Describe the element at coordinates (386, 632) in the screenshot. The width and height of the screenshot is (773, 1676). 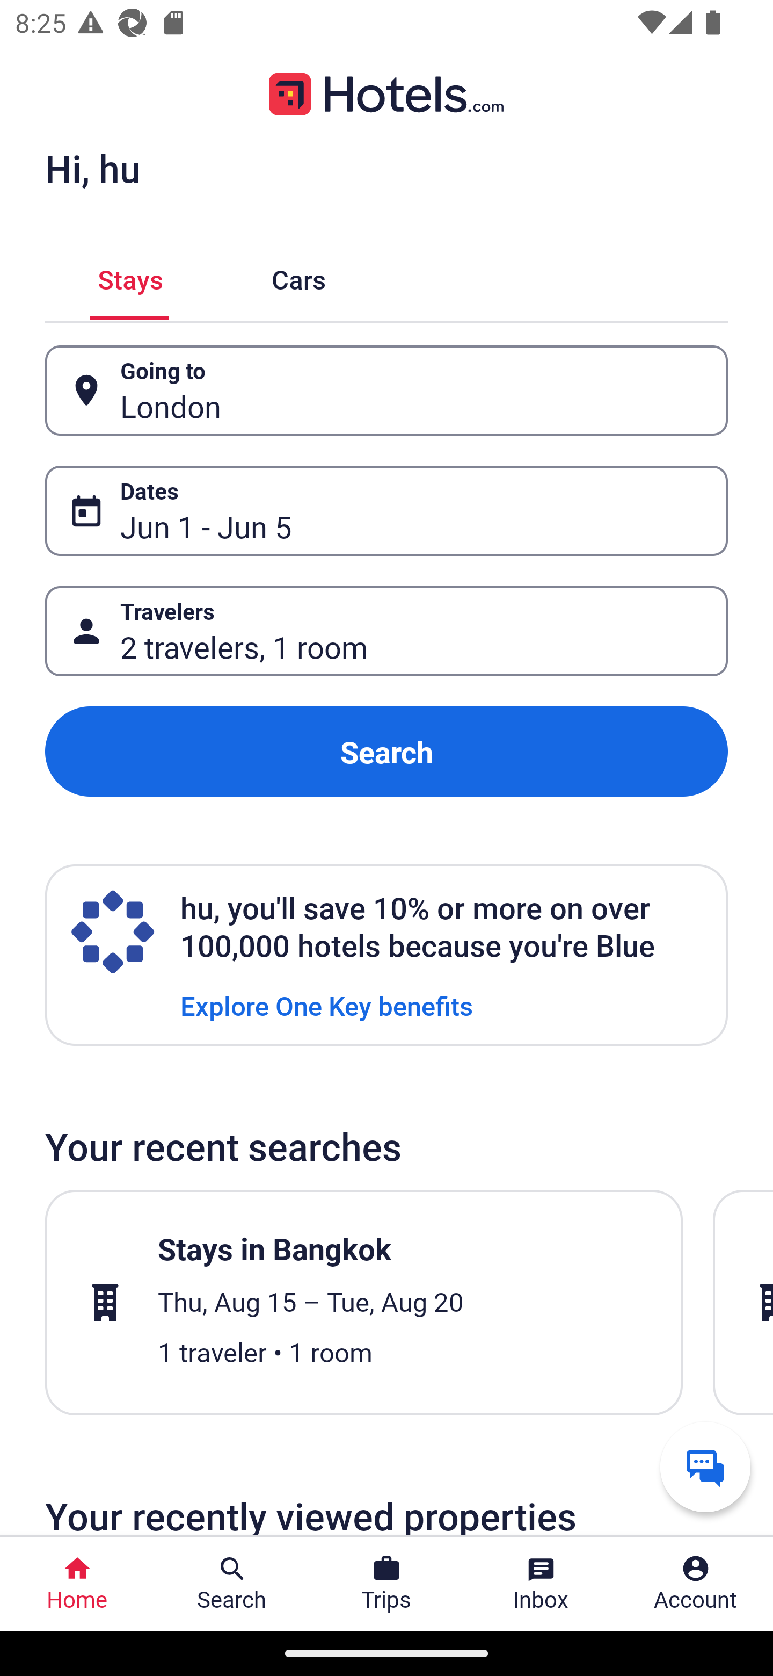
I see `Travelers Button 2 travelers, 1 room` at that location.